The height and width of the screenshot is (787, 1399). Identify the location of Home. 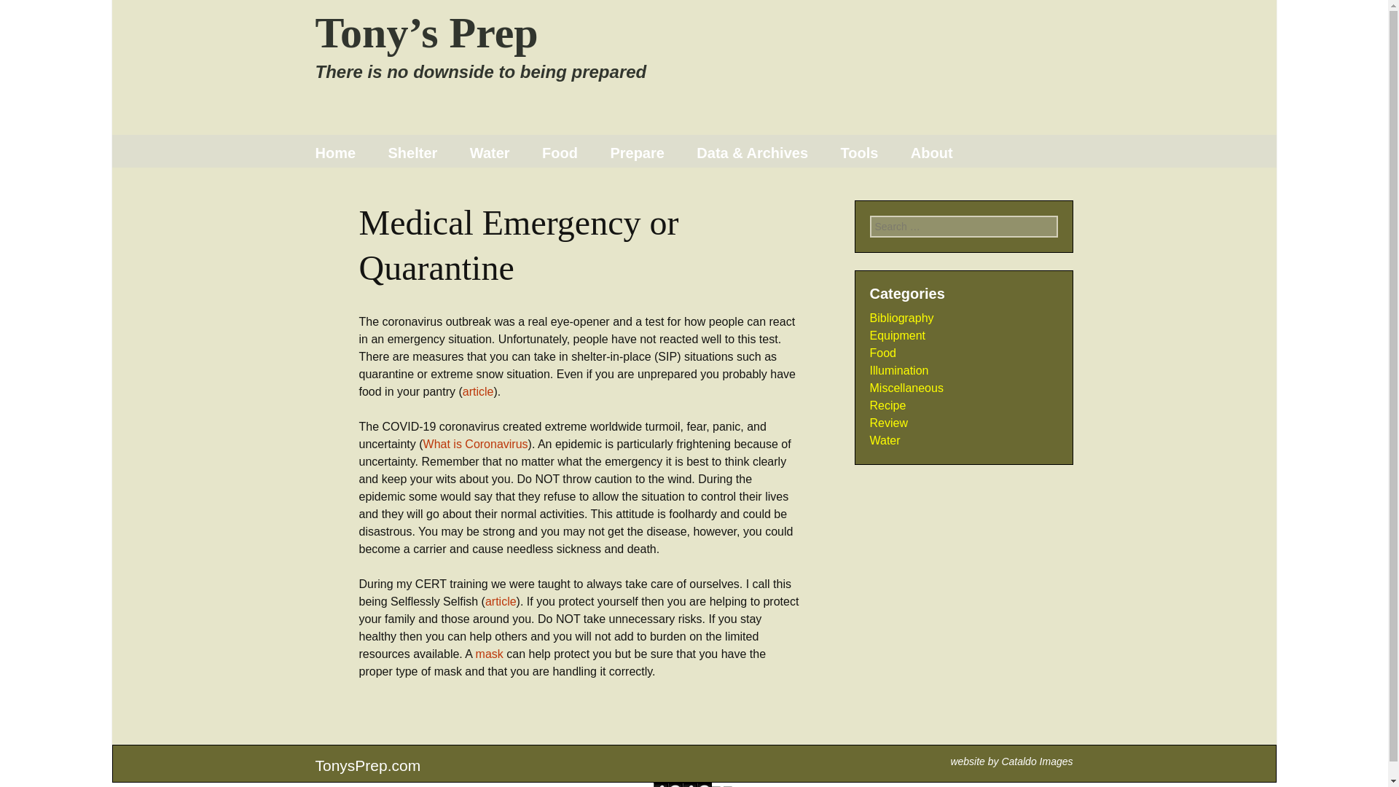
(335, 153).